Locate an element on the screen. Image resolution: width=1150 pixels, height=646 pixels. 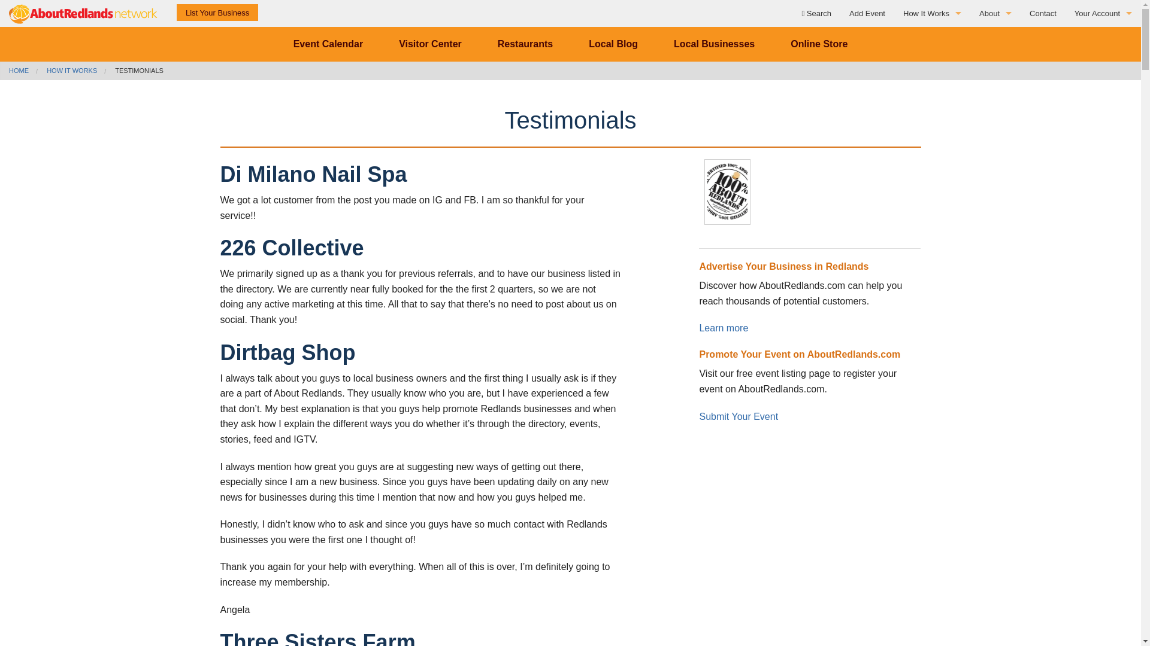
About is located at coordinates (995, 40).